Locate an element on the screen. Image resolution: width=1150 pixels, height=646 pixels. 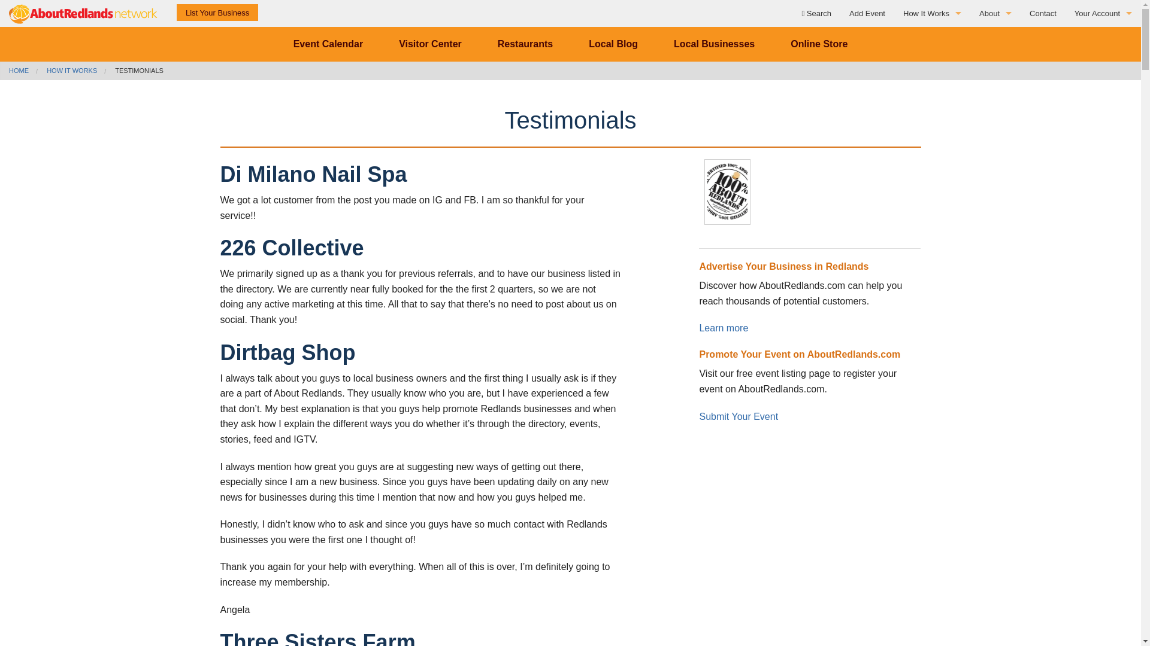
About is located at coordinates (995, 40).